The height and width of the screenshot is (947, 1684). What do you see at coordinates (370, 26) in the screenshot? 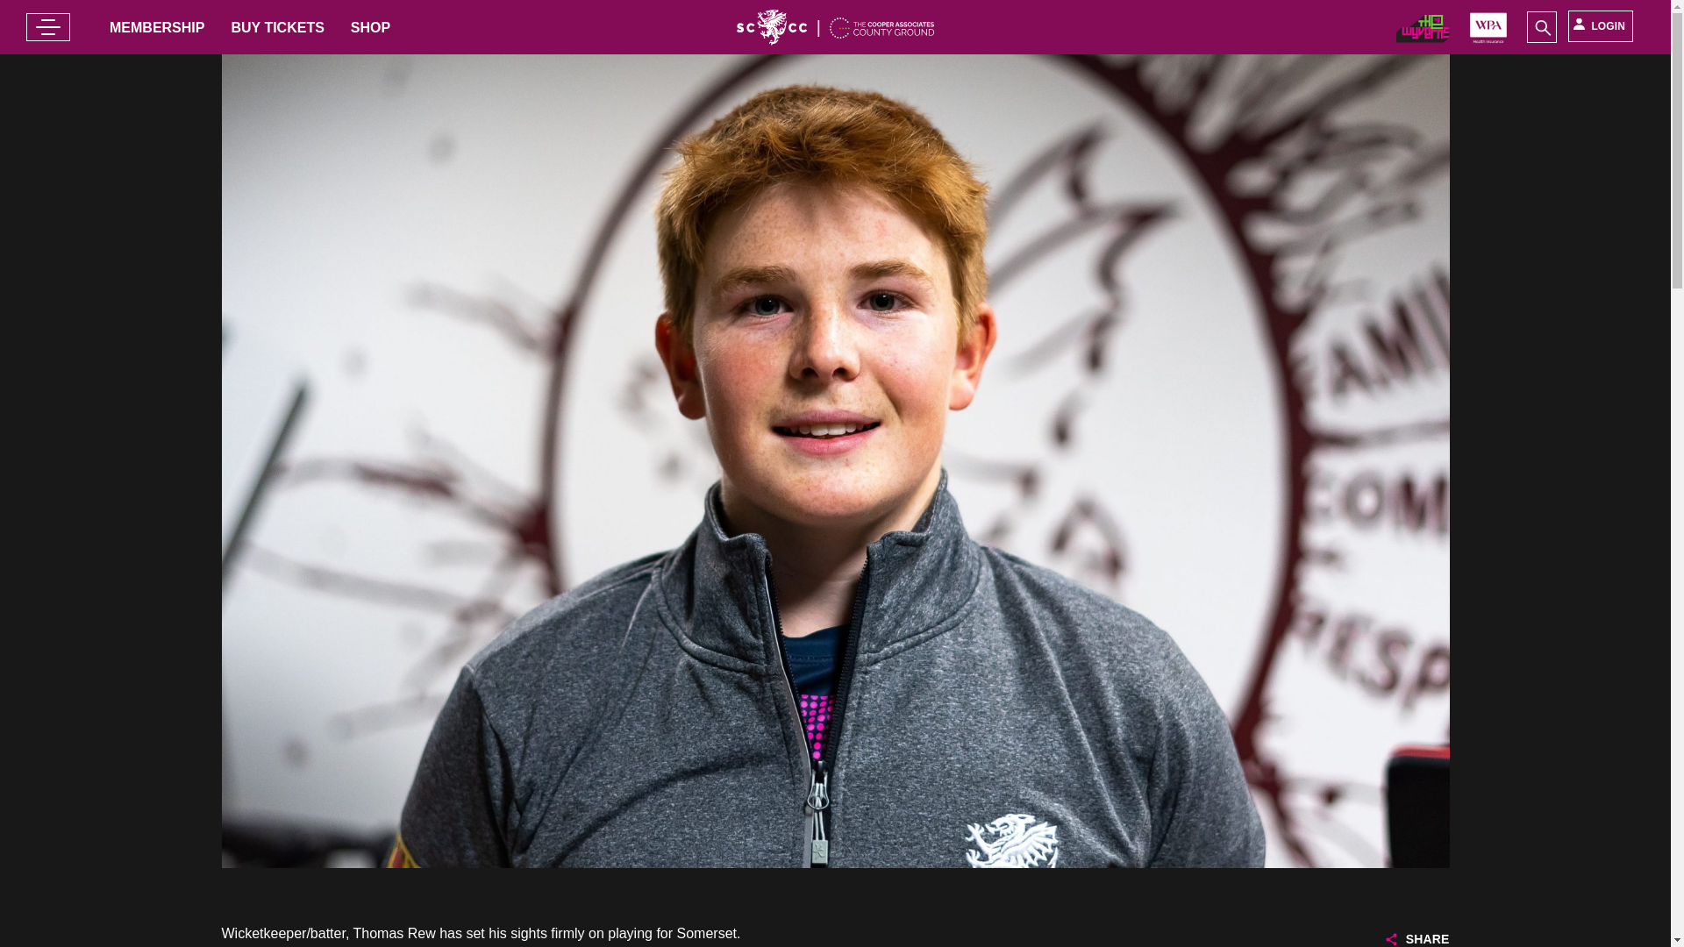
I see `SHOP` at bounding box center [370, 26].